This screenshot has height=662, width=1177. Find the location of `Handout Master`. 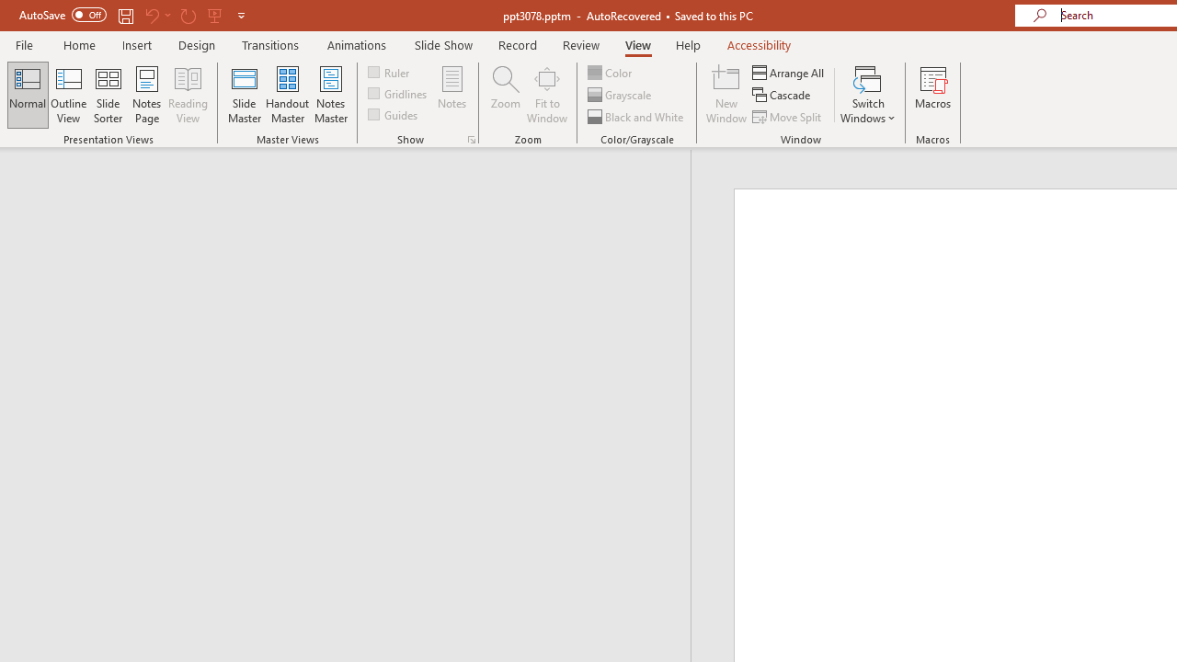

Handout Master is located at coordinates (287, 94).